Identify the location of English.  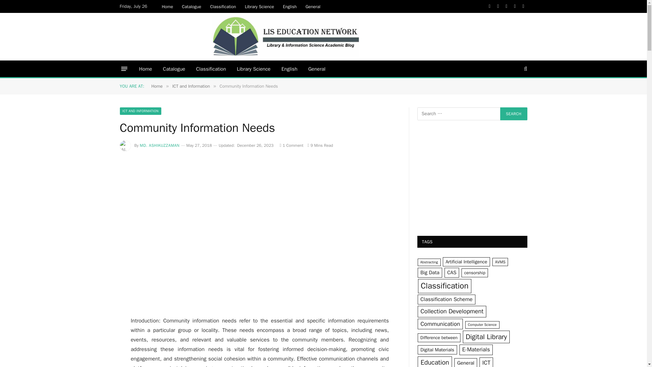
(290, 6).